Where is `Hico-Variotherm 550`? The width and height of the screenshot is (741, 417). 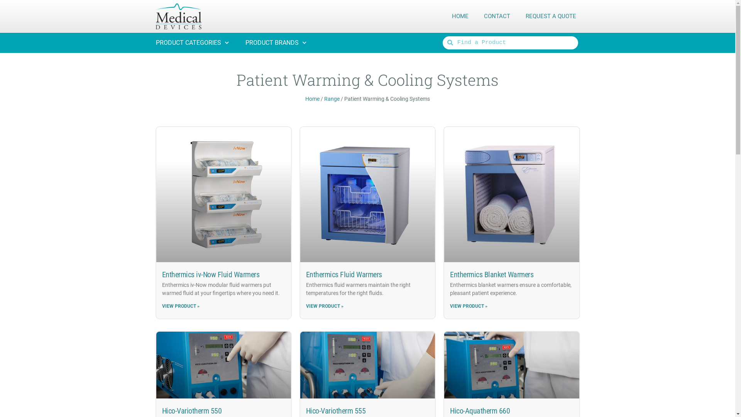 Hico-Variotherm 550 is located at coordinates (192, 411).